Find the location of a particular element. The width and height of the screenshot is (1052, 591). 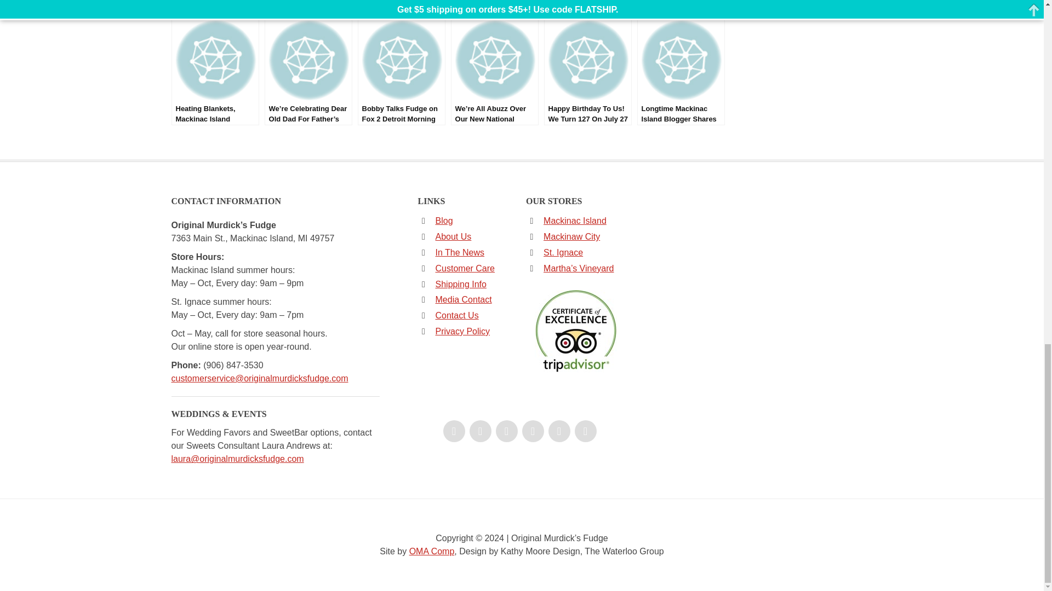

Twitter is located at coordinates (480, 431).